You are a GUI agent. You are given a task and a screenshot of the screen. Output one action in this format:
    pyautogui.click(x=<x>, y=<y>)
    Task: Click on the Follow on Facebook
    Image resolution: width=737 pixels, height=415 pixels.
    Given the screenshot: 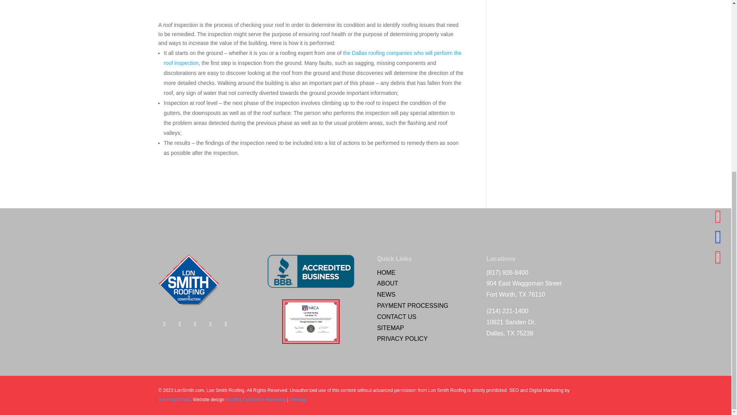 What is the action you would take?
    pyautogui.click(x=164, y=324)
    